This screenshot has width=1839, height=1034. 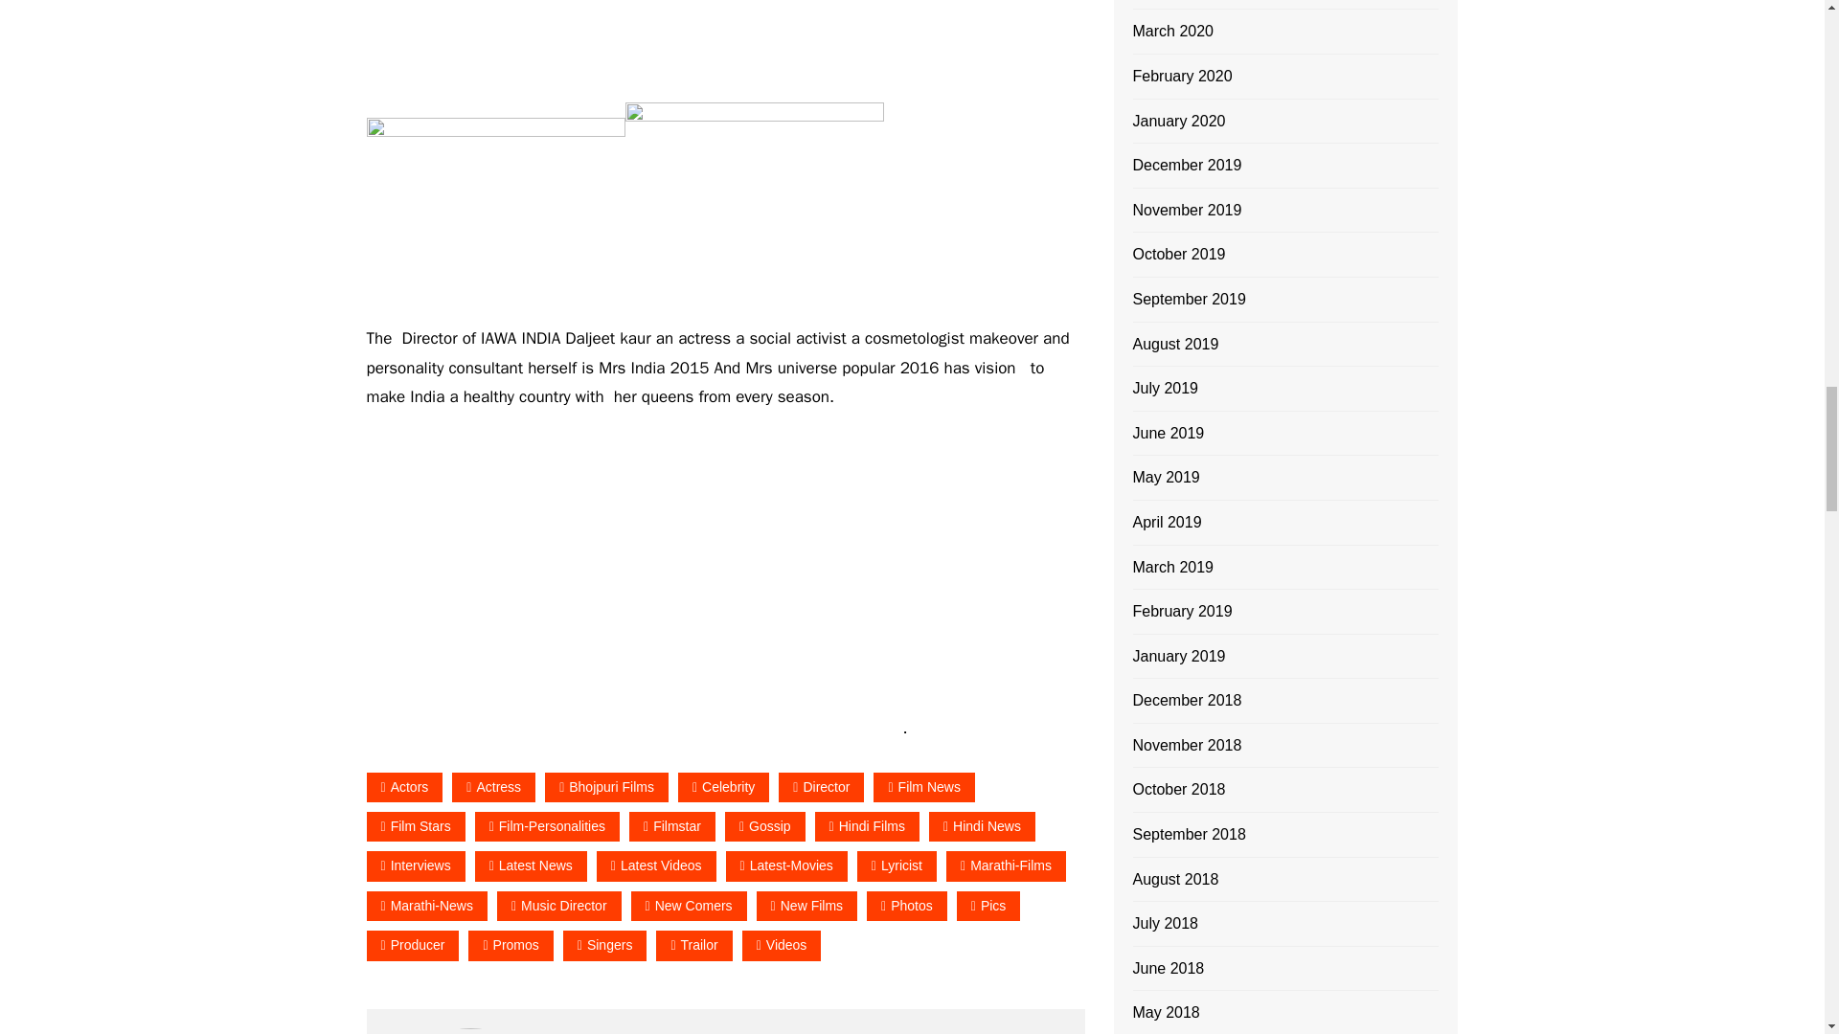 What do you see at coordinates (923, 787) in the screenshot?
I see `Film News` at bounding box center [923, 787].